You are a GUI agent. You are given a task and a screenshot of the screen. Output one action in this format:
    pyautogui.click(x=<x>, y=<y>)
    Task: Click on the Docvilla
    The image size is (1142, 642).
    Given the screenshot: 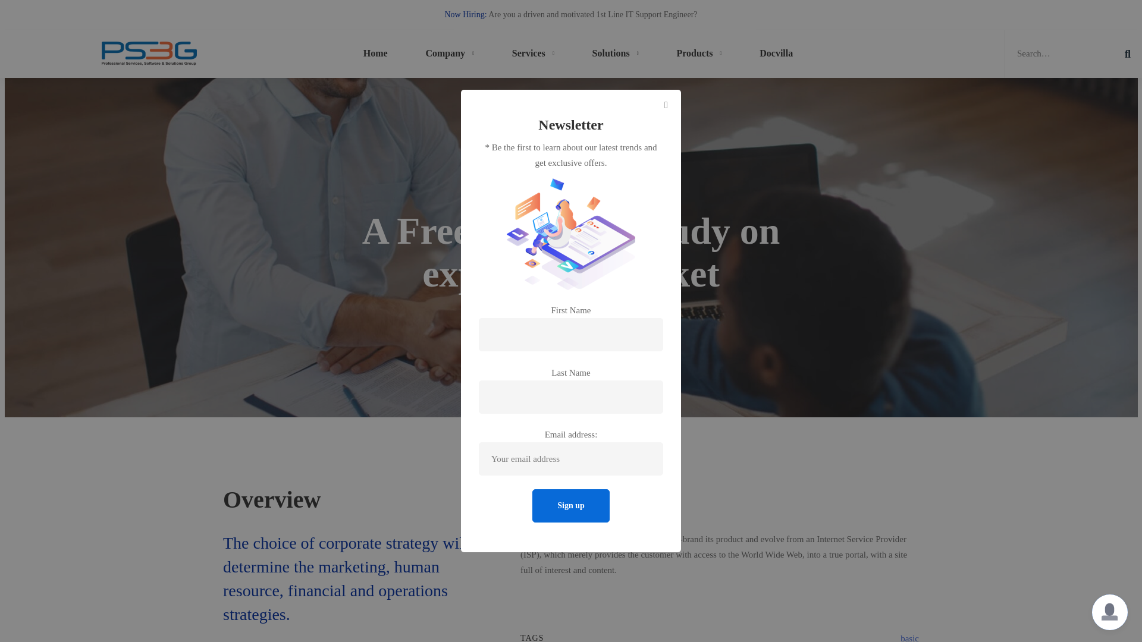 What is the action you would take?
    pyautogui.click(x=776, y=53)
    